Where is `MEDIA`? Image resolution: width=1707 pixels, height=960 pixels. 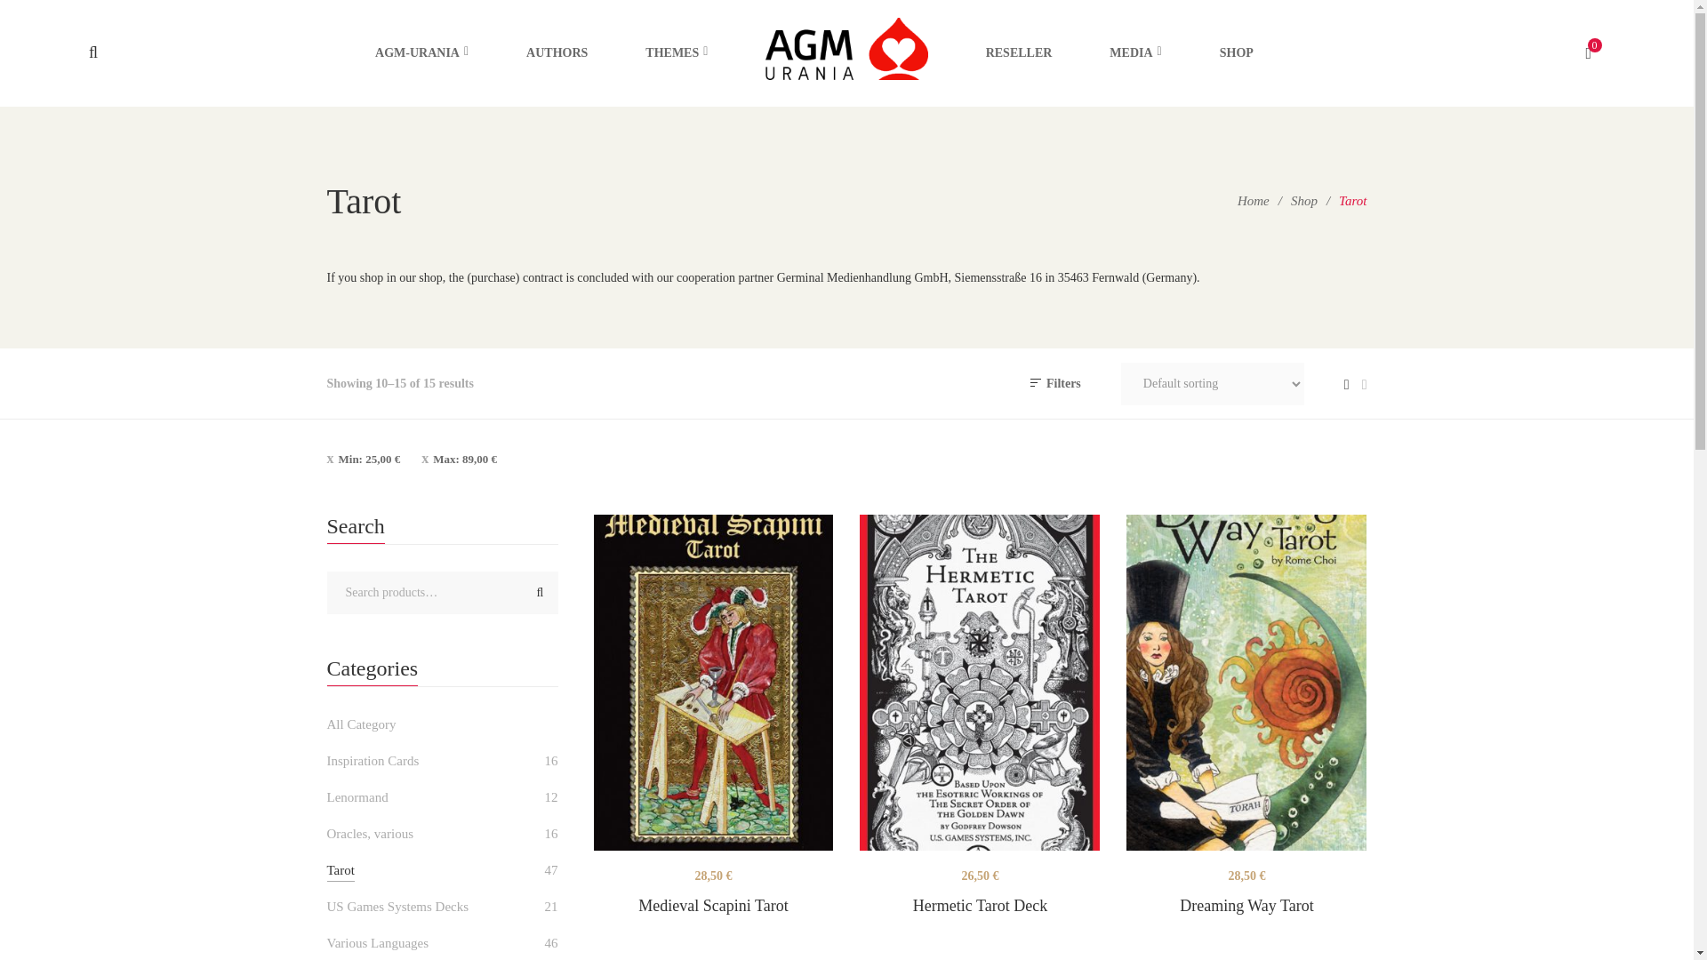
MEDIA is located at coordinates (1134, 53).